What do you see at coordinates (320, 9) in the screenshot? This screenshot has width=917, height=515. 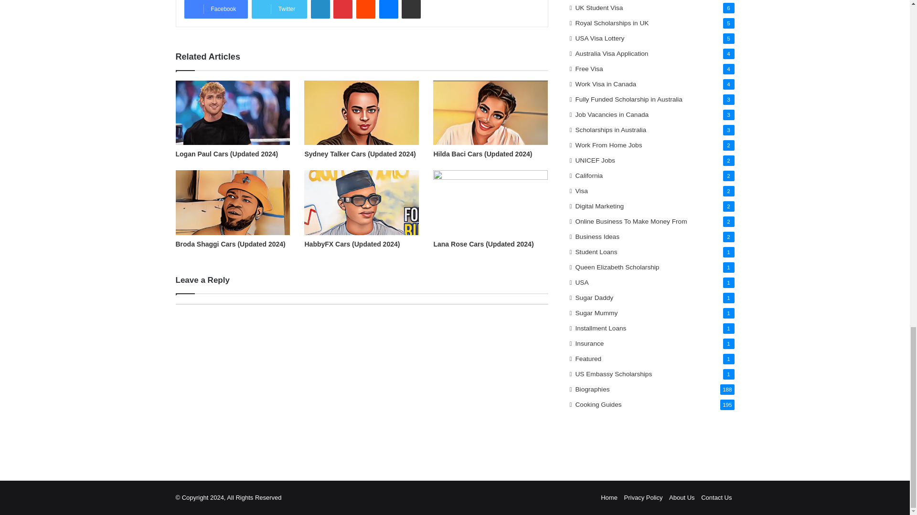 I see `LinkedIn` at bounding box center [320, 9].